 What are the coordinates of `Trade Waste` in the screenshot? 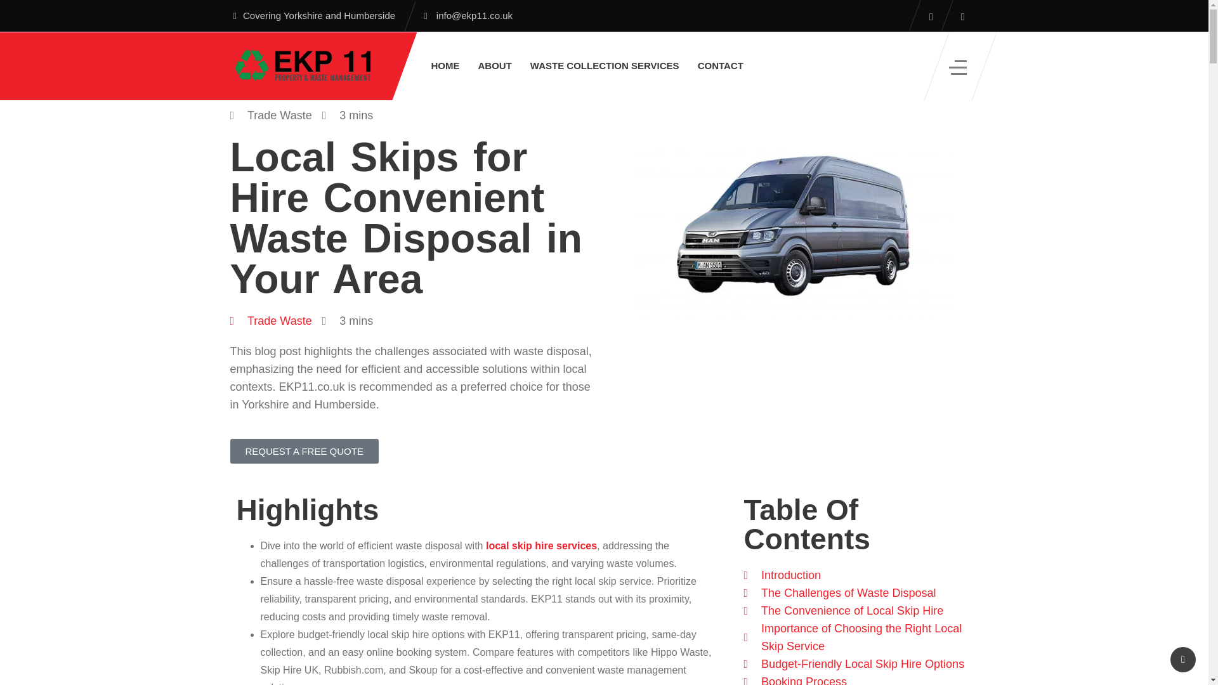 It's located at (270, 321).